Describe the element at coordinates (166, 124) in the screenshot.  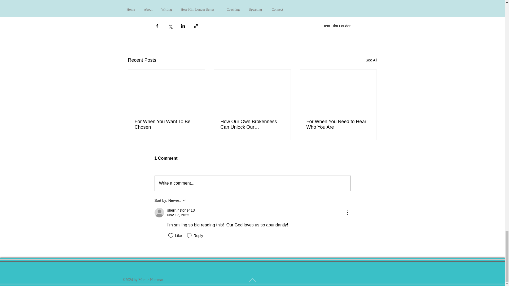
I see `Write a comment...` at that location.